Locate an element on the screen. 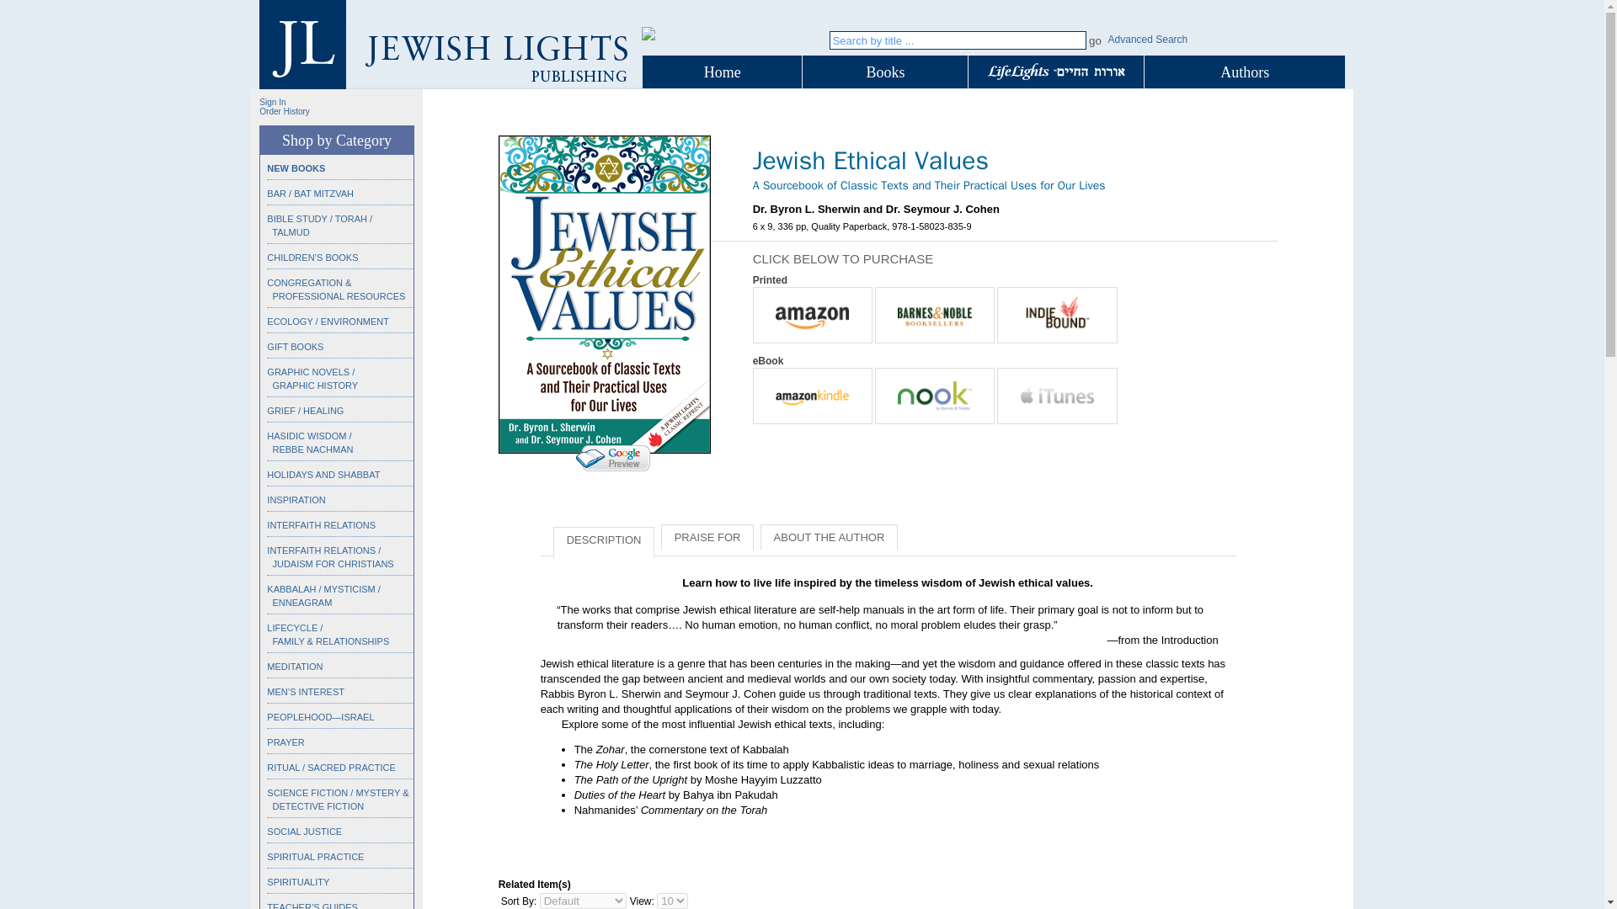 This screenshot has height=909, width=1617. Sign In is located at coordinates (272, 102).